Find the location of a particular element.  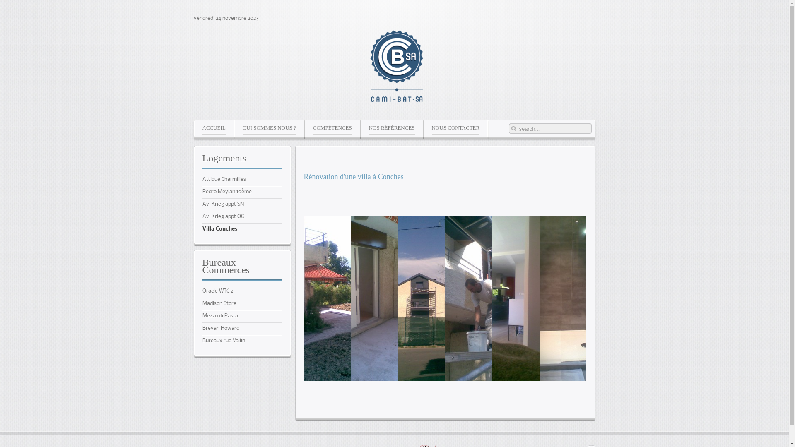

    is located at coordinates (397, 68).